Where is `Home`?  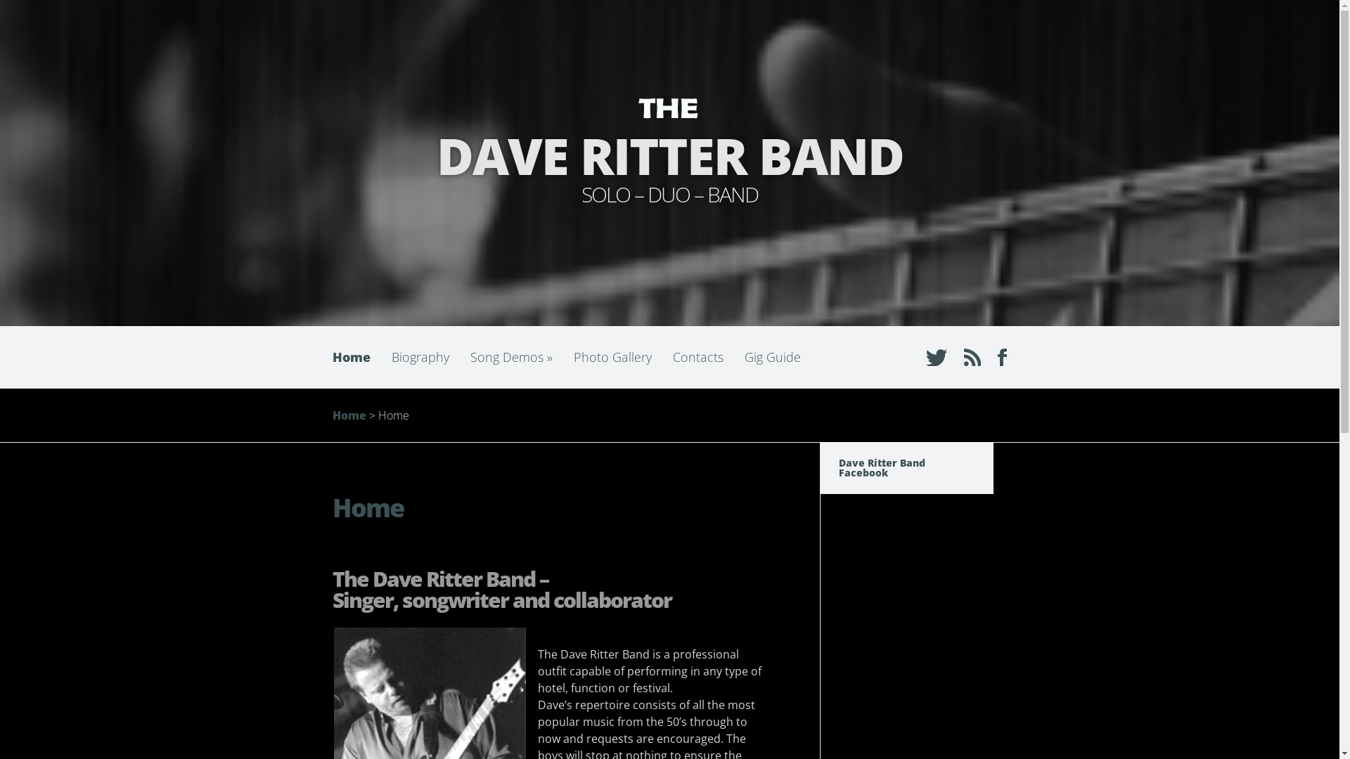
Home is located at coordinates (356, 357).